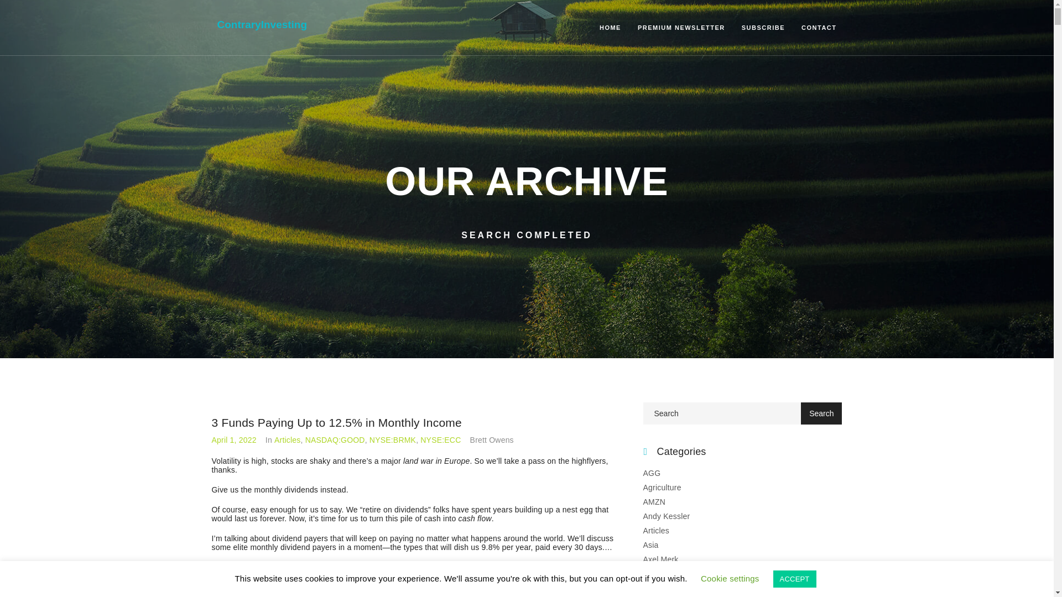  I want to click on NYSE:ECC, so click(440, 440).